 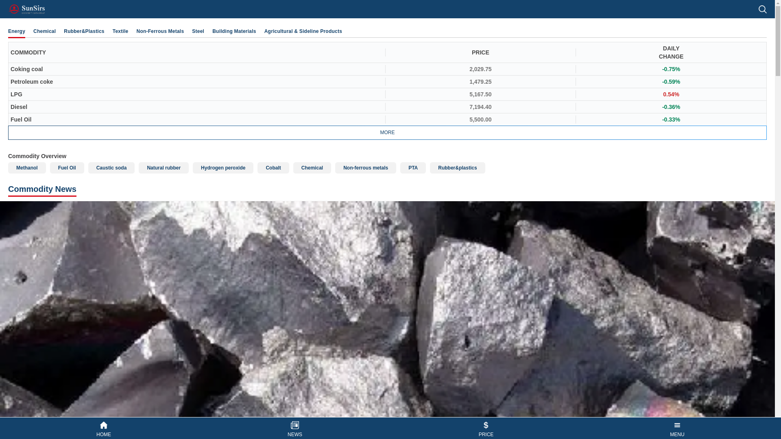 What do you see at coordinates (234, 31) in the screenshot?
I see `Building Materials` at bounding box center [234, 31].